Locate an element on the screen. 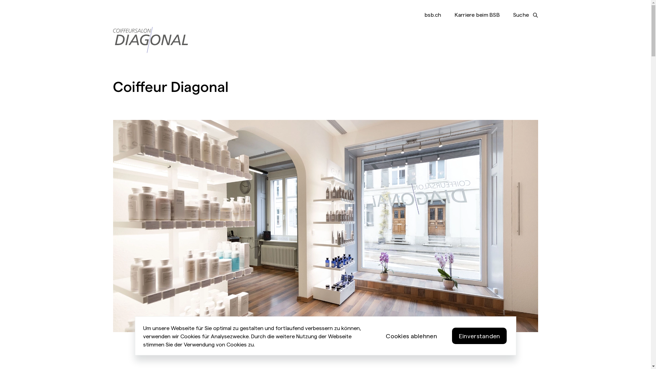  Karriere beim BSB is located at coordinates (477, 14).